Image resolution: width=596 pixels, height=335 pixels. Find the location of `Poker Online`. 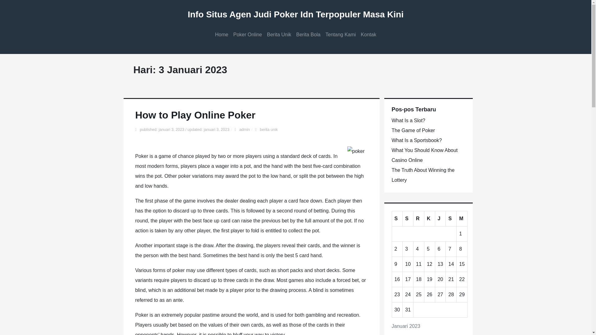

Poker Online is located at coordinates (248, 35).